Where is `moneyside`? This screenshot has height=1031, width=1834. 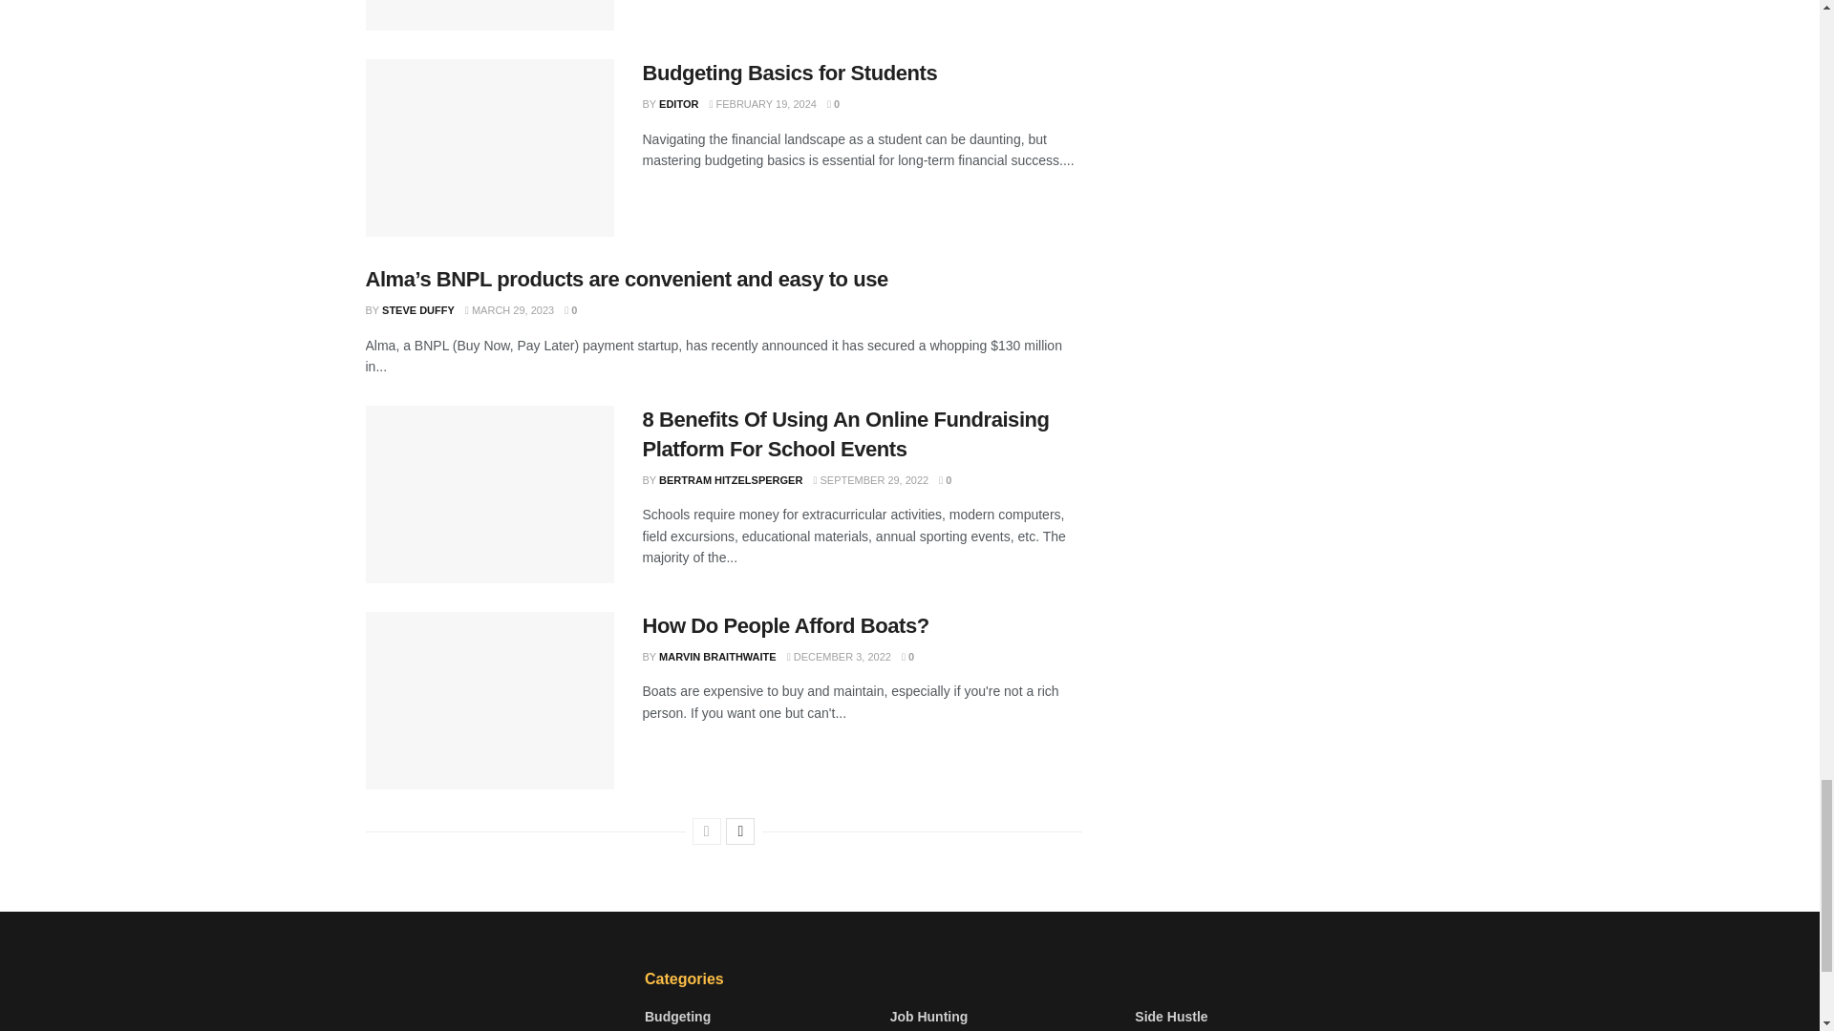
moneyside is located at coordinates (491, 995).